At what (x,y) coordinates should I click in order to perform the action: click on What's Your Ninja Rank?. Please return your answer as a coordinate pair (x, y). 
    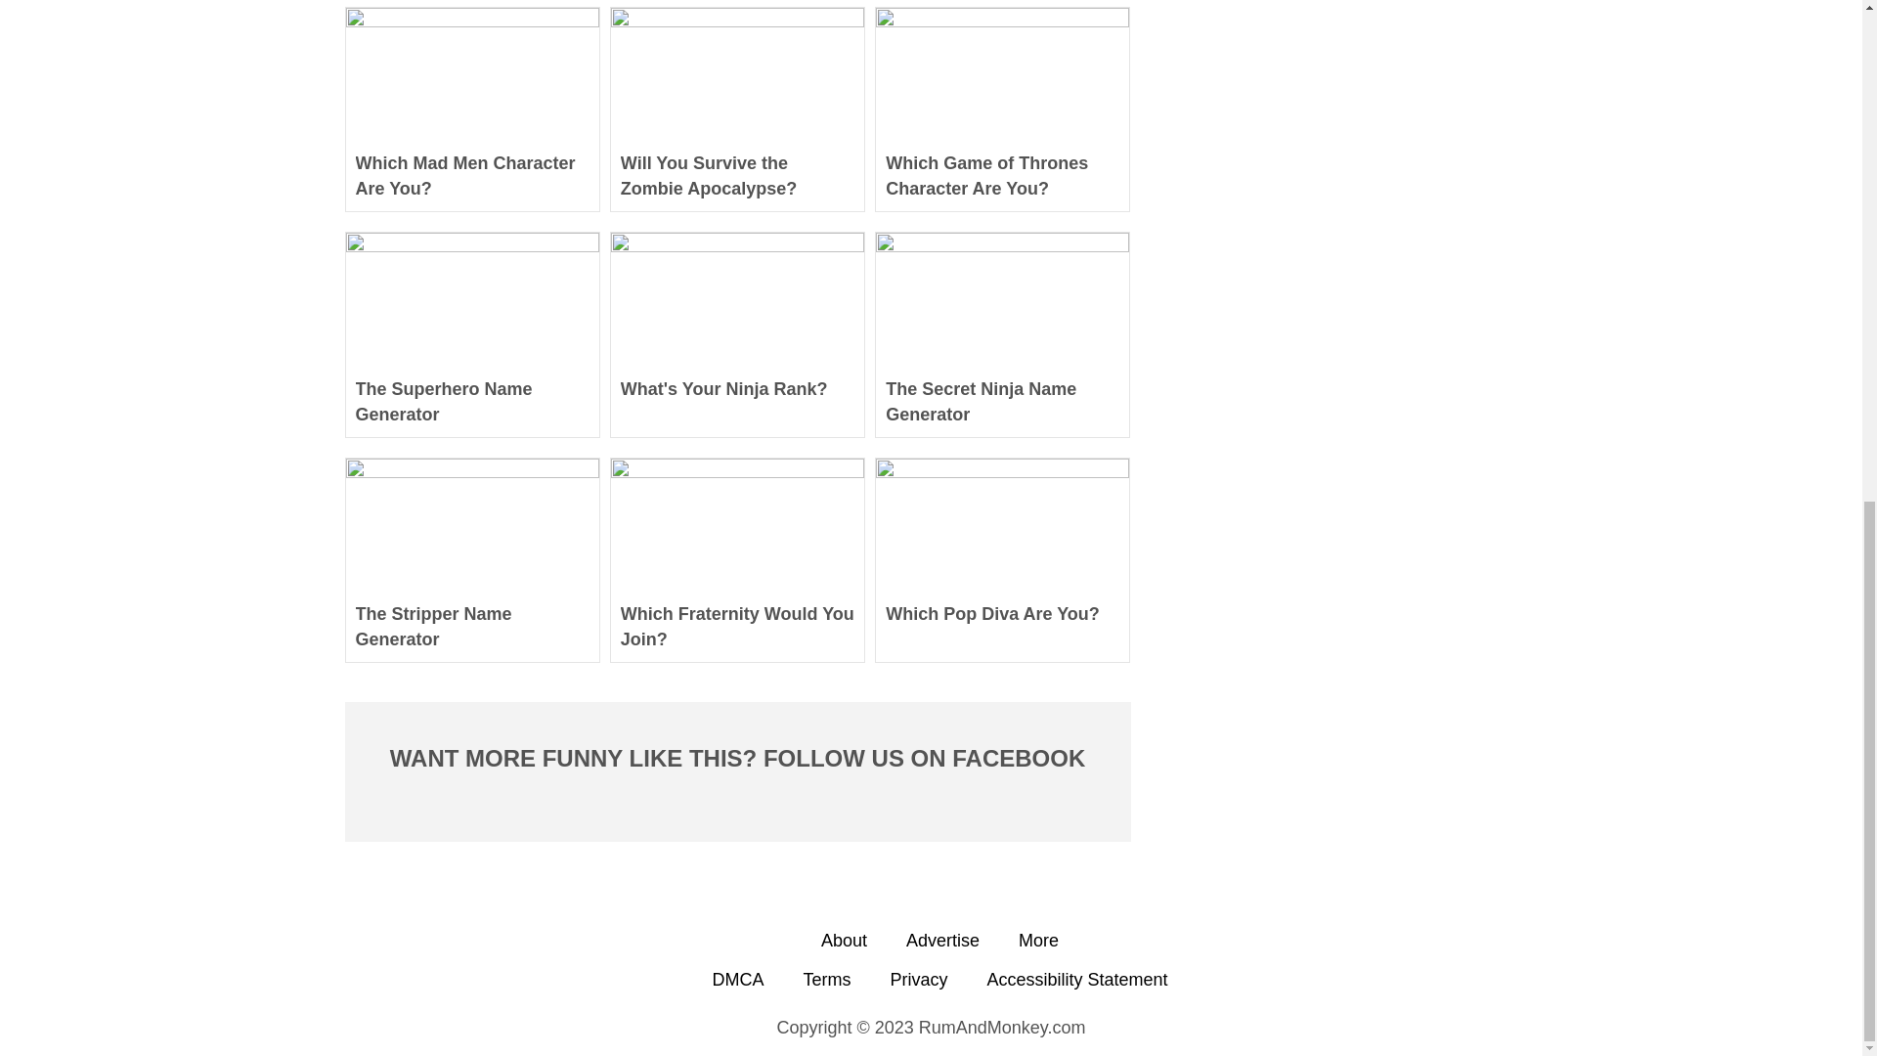
    Looking at the image, I should click on (737, 401).